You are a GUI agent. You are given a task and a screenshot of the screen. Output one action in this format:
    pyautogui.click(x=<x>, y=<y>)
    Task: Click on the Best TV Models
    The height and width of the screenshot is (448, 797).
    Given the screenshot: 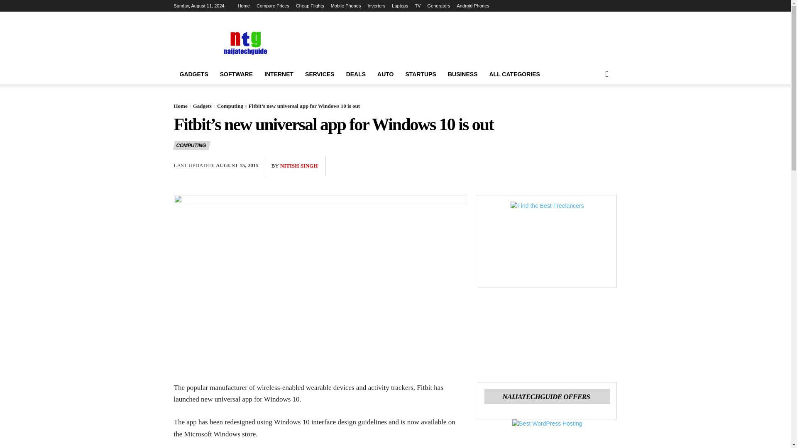 What is the action you would take?
    pyautogui.click(x=418, y=6)
    